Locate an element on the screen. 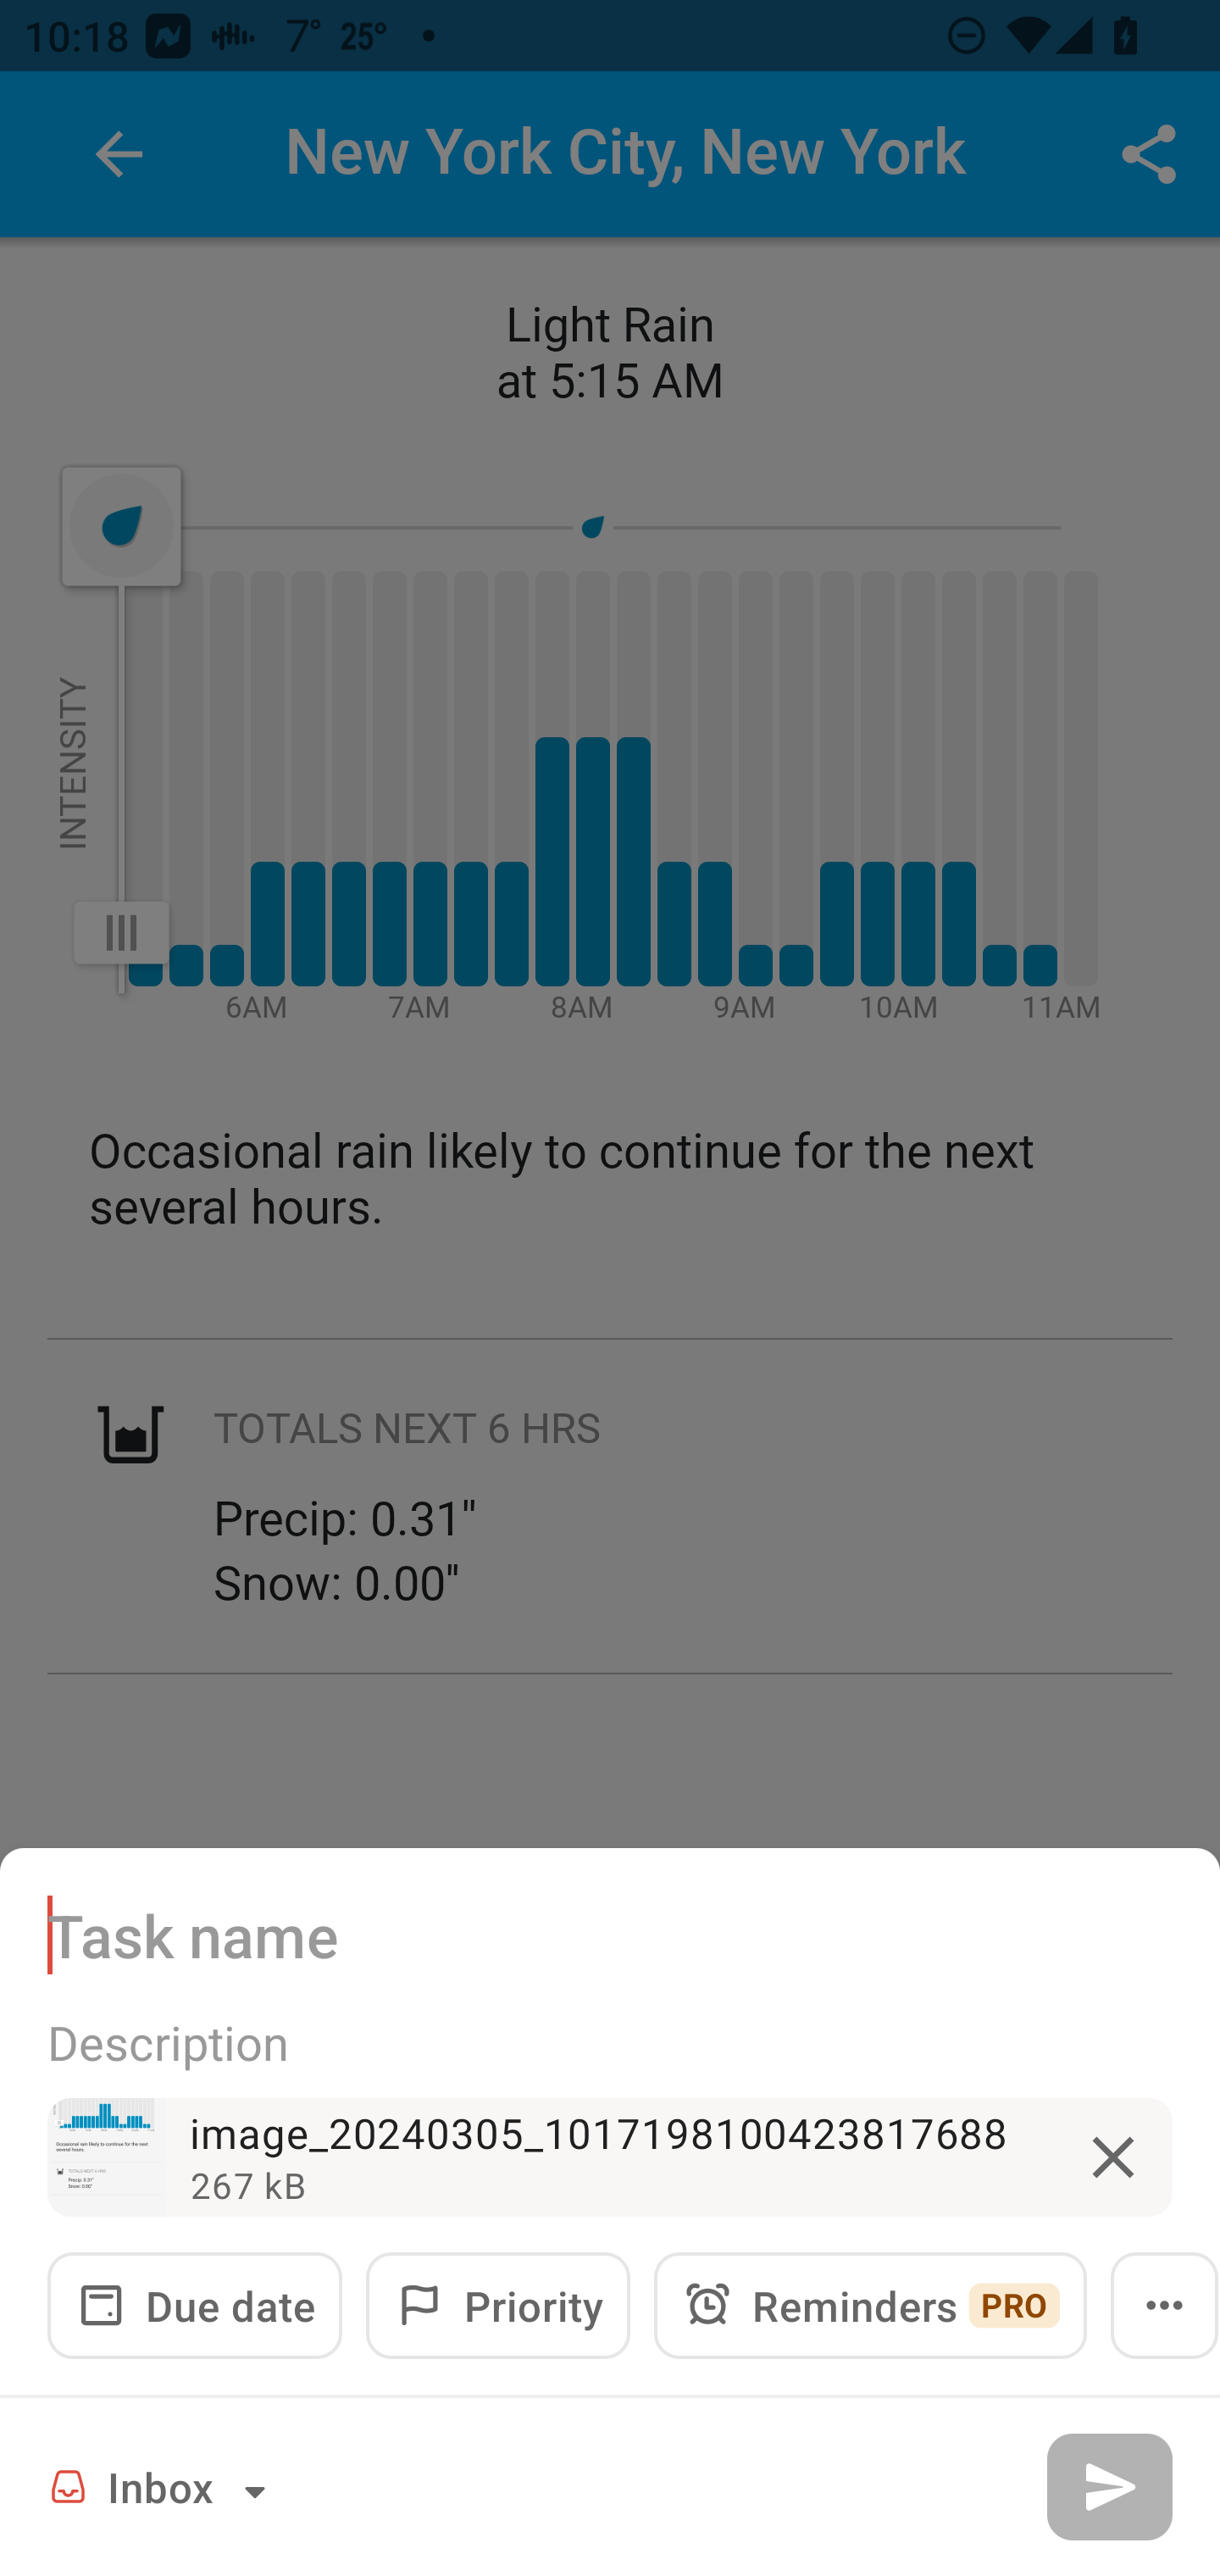 The width and height of the screenshot is (1220, 2576). Reminders PRO Reminders is located at coordinates (870, 2305).